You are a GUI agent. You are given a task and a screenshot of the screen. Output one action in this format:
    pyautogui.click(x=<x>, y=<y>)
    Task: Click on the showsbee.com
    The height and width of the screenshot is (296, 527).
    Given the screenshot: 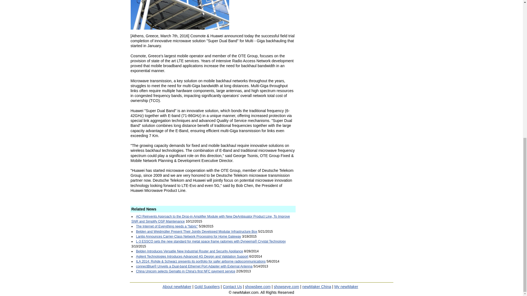 What is the action you would take?
    pyautogui.click(x=258, y=287)
    